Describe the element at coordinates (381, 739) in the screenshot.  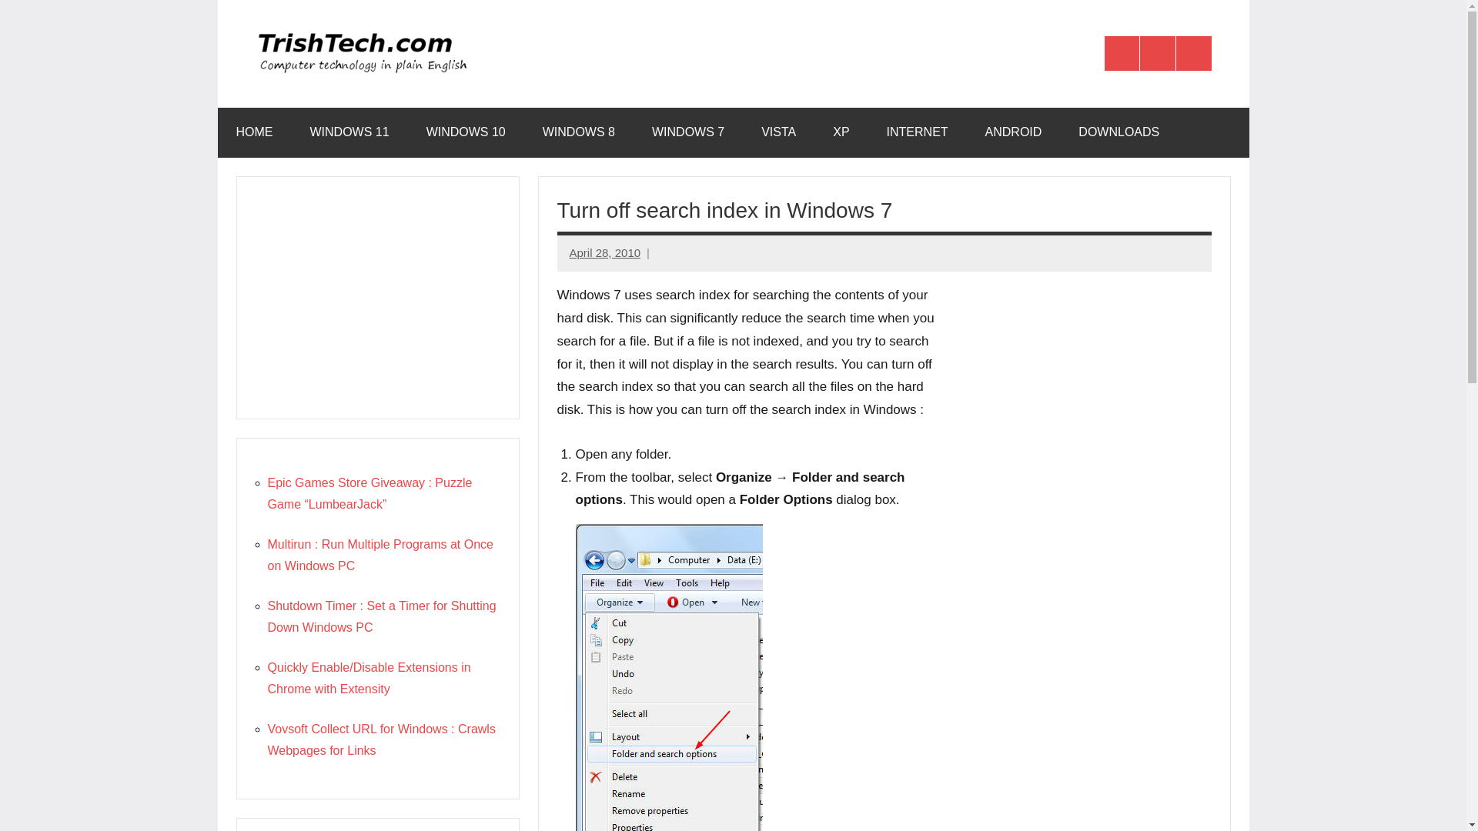
I see `Vovsoft Collect URL for Windows : Crawls Webpages for Links` at that location.